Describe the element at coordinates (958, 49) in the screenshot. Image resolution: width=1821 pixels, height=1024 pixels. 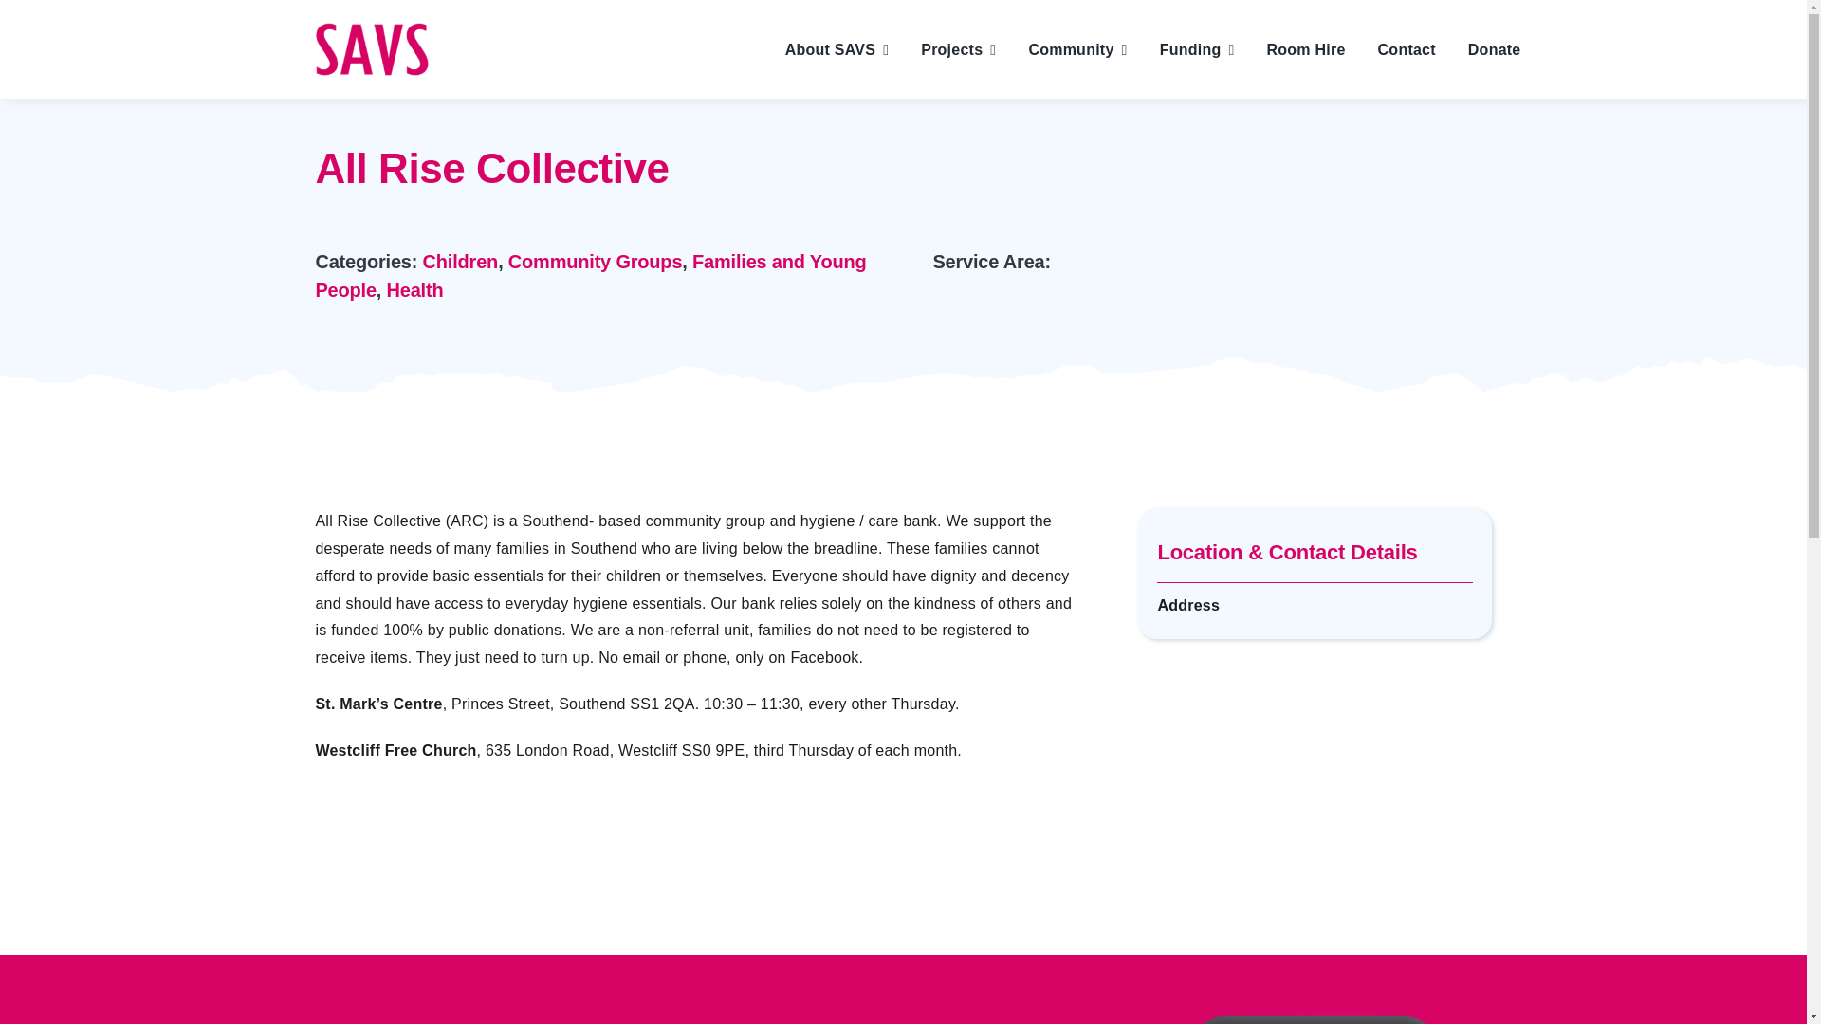
I see `Projects` at that location.